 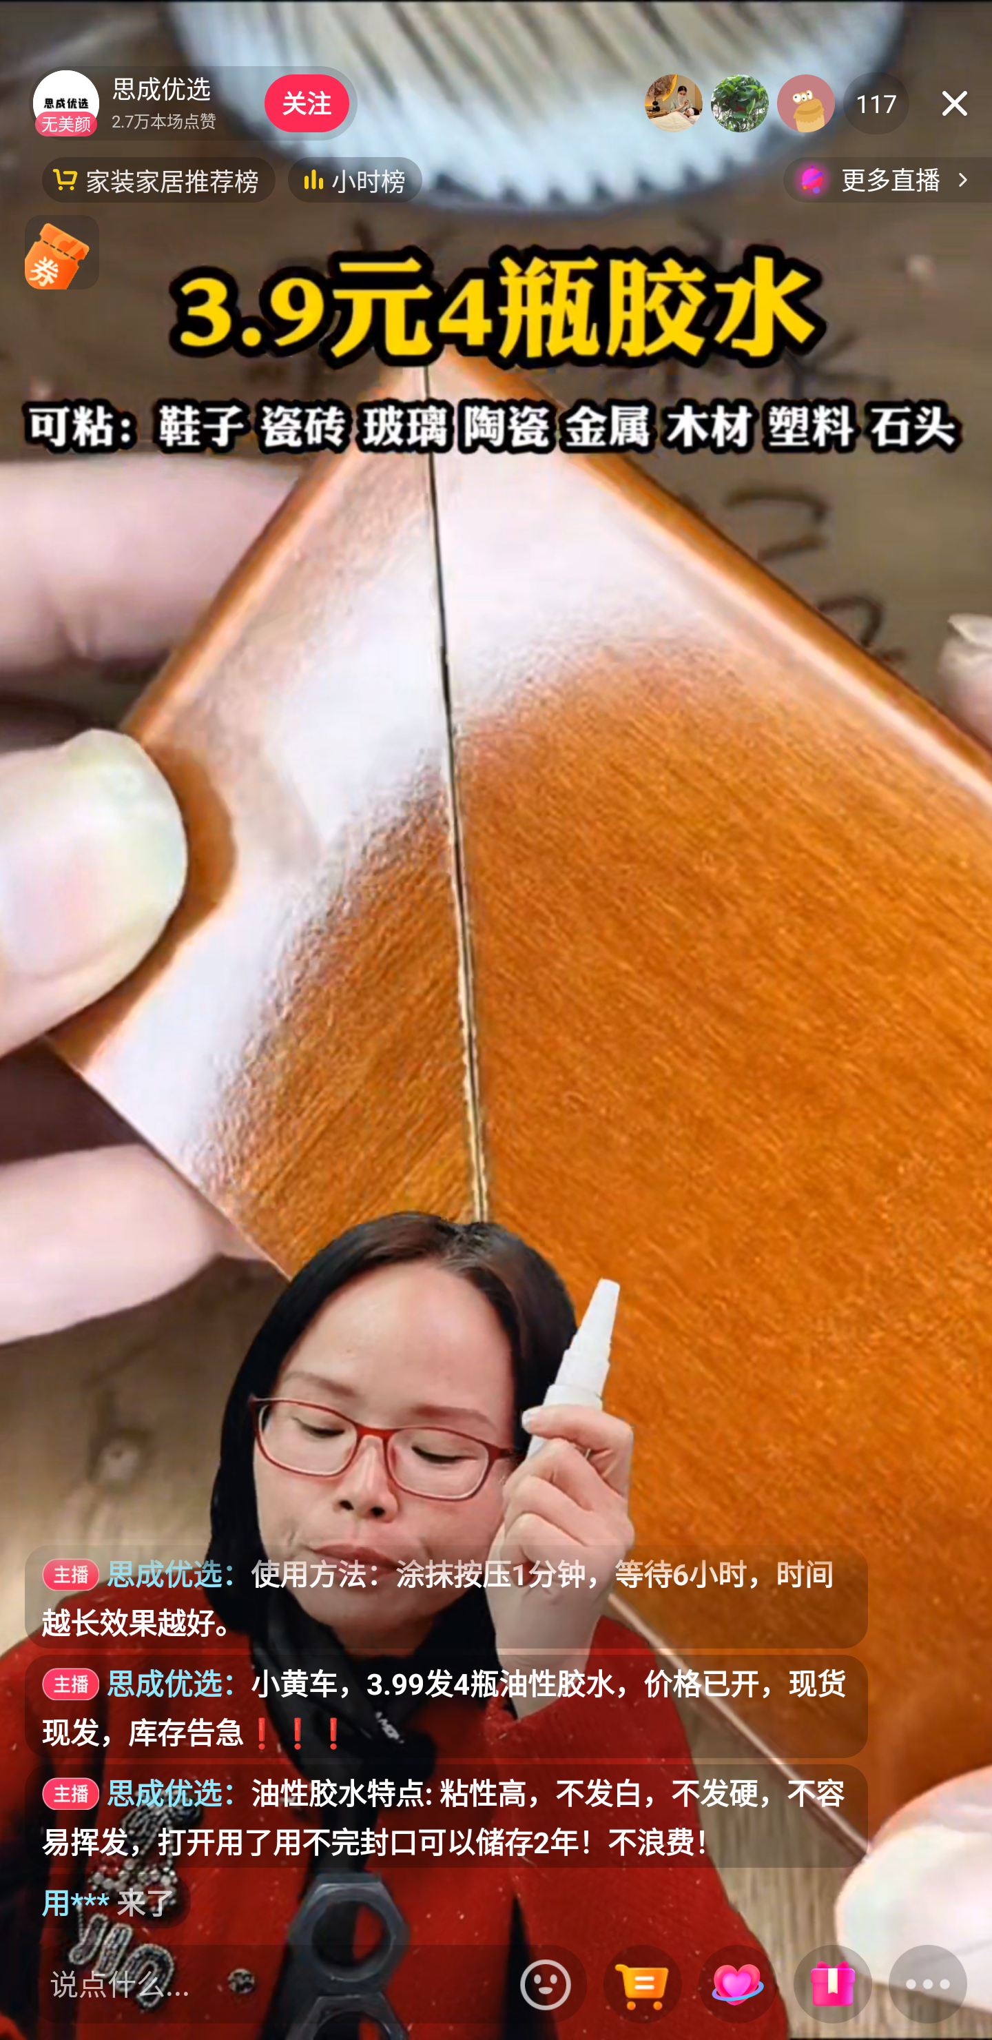 What do you see at coordinates (887, 179) in the screenshot?
I see `更多直播` at bounding box center [887, 179].